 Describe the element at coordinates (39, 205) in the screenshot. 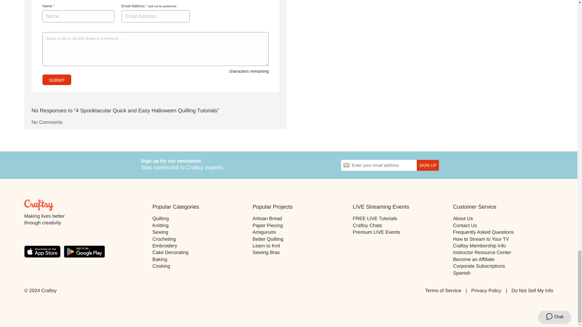

I see `Home` at that location.